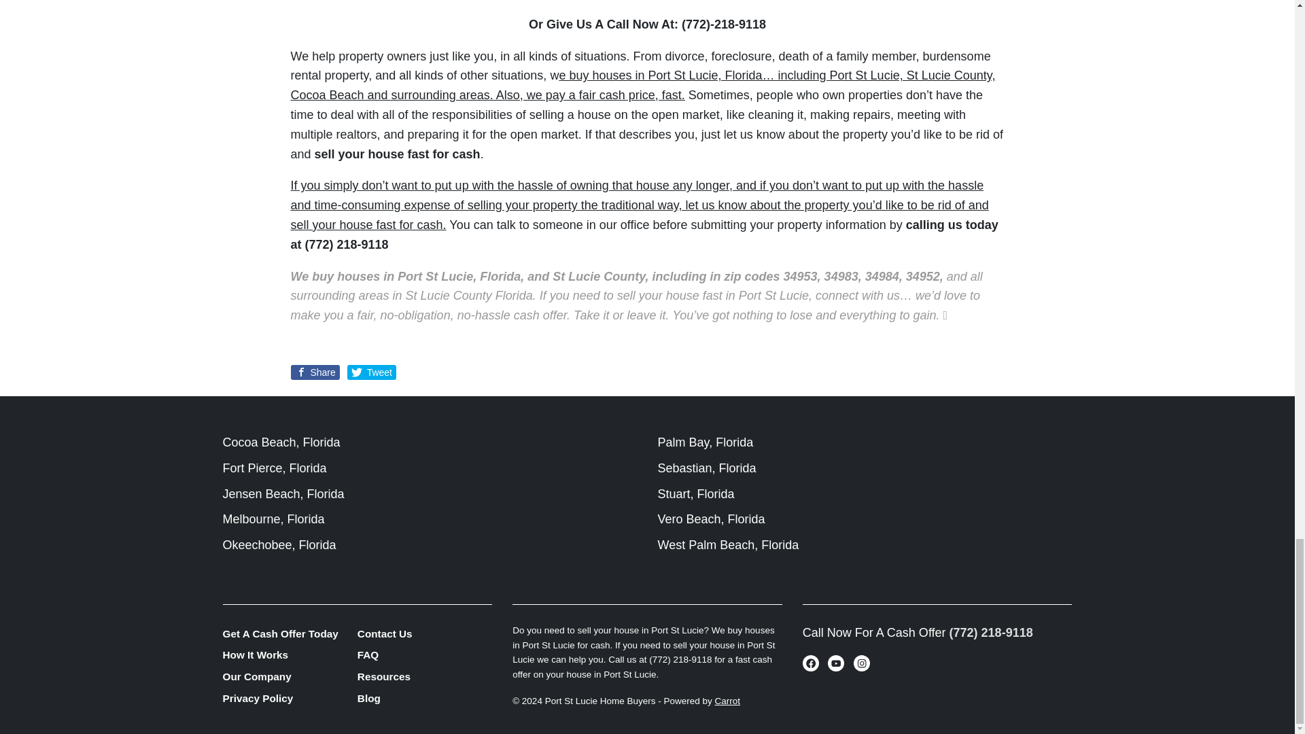 The height and width of the screenshot is (734, 1305). I want to click on Palm Bay, Florida, so click(706, 442).